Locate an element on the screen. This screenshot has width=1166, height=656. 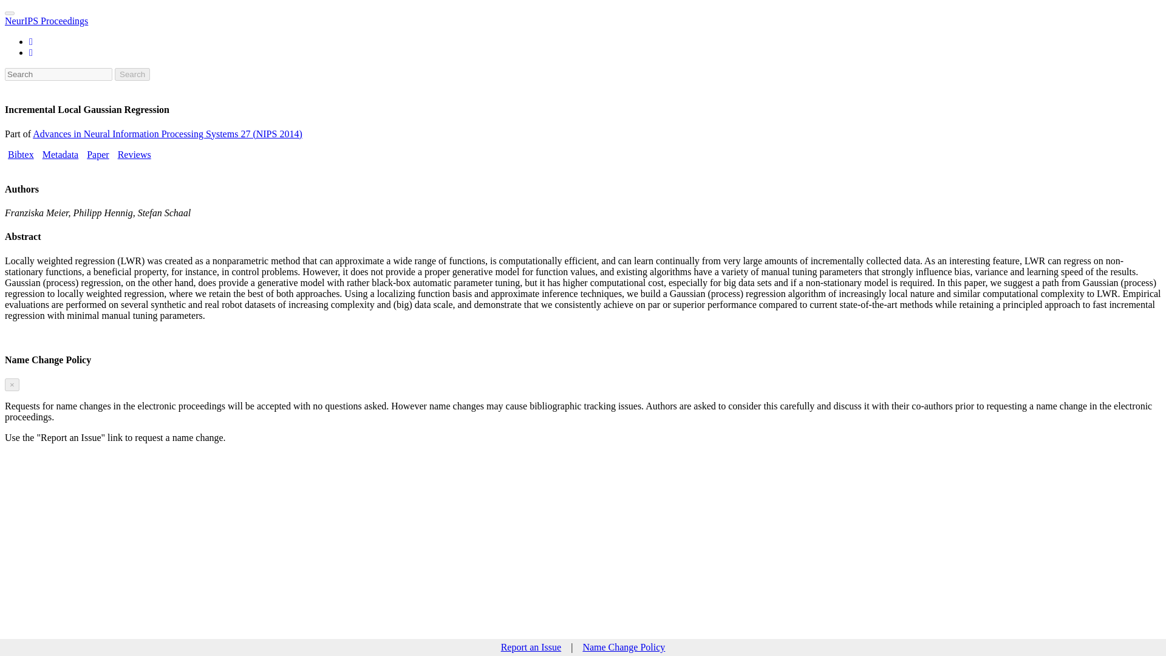
Paper is located at coordinates (97, 154).